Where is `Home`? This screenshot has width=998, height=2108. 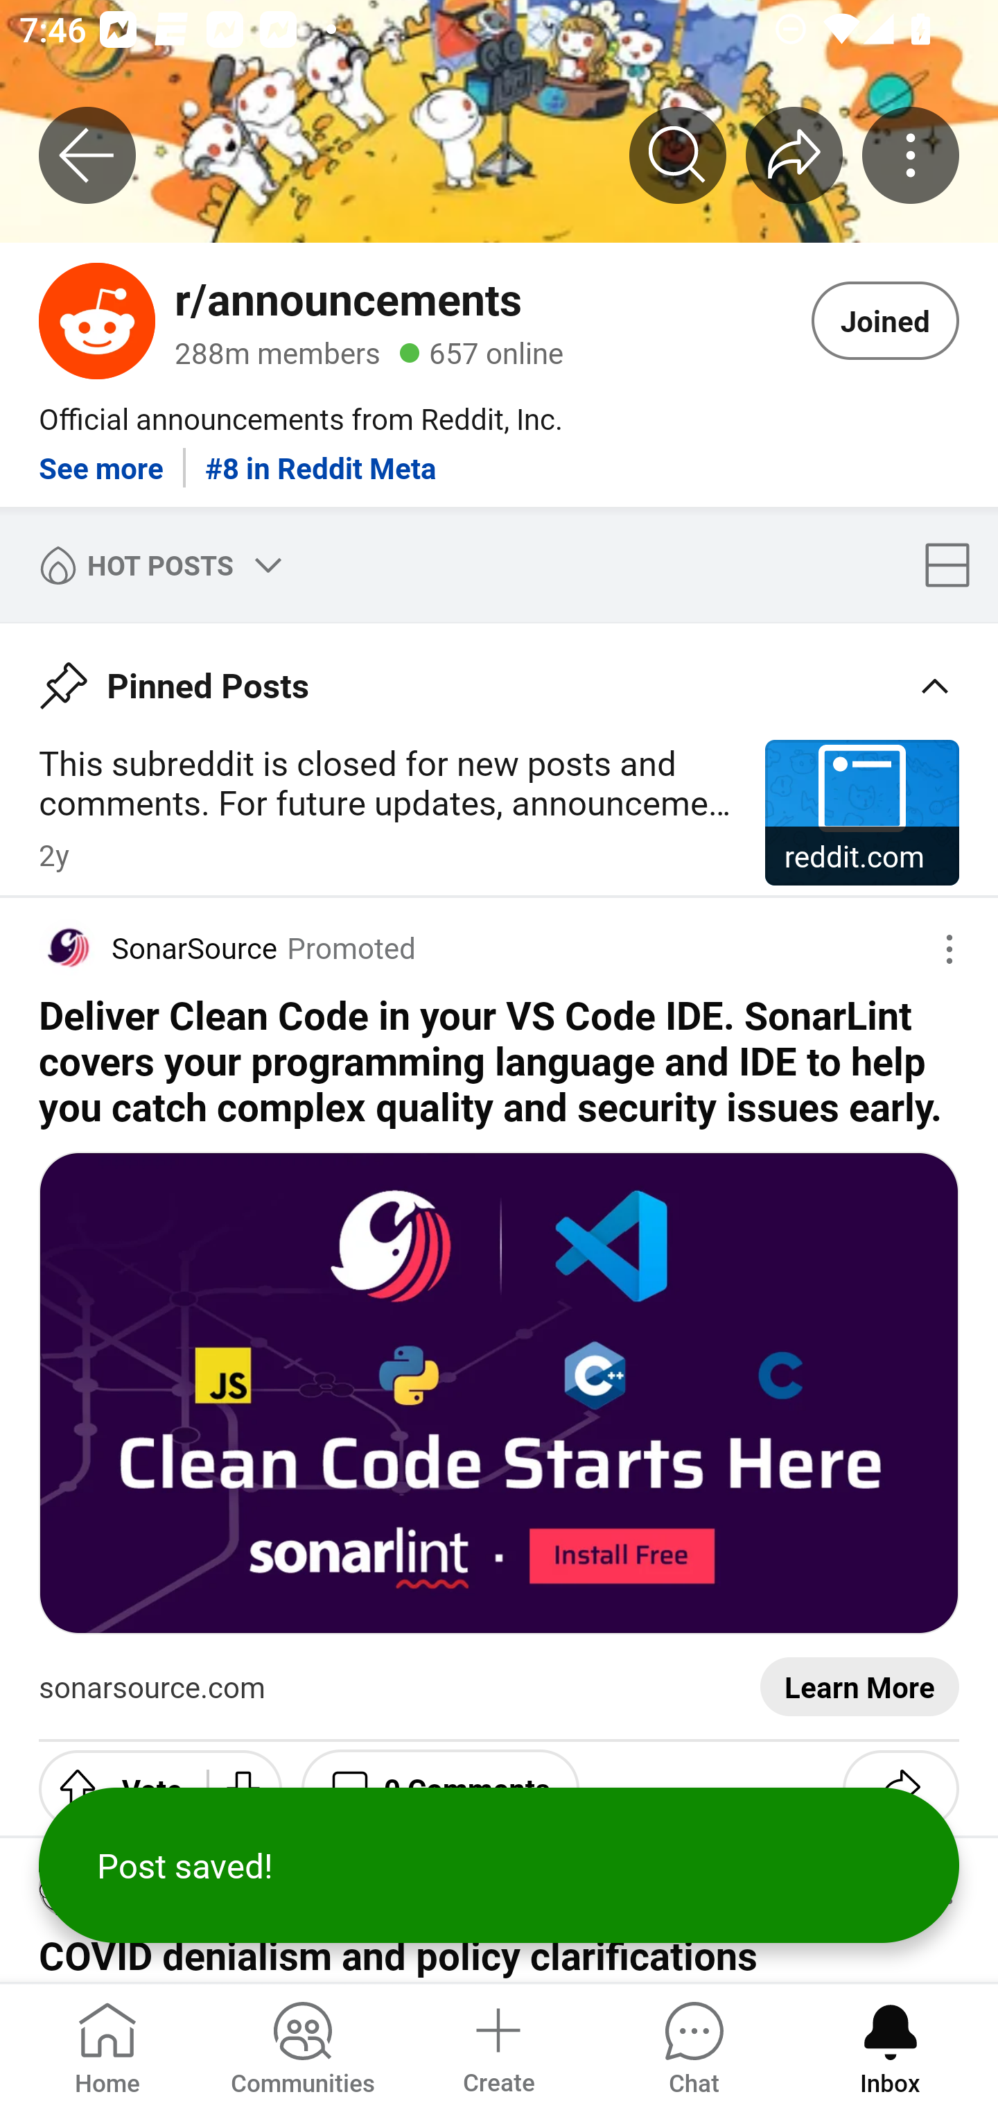 Home is located at coordinates (107, 2044).